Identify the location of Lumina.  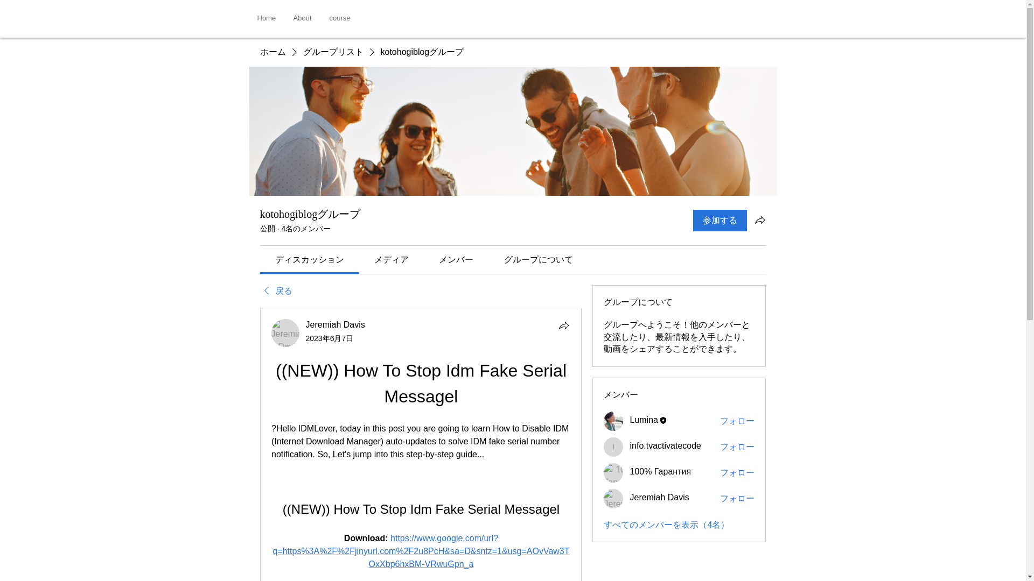
(613, 421).